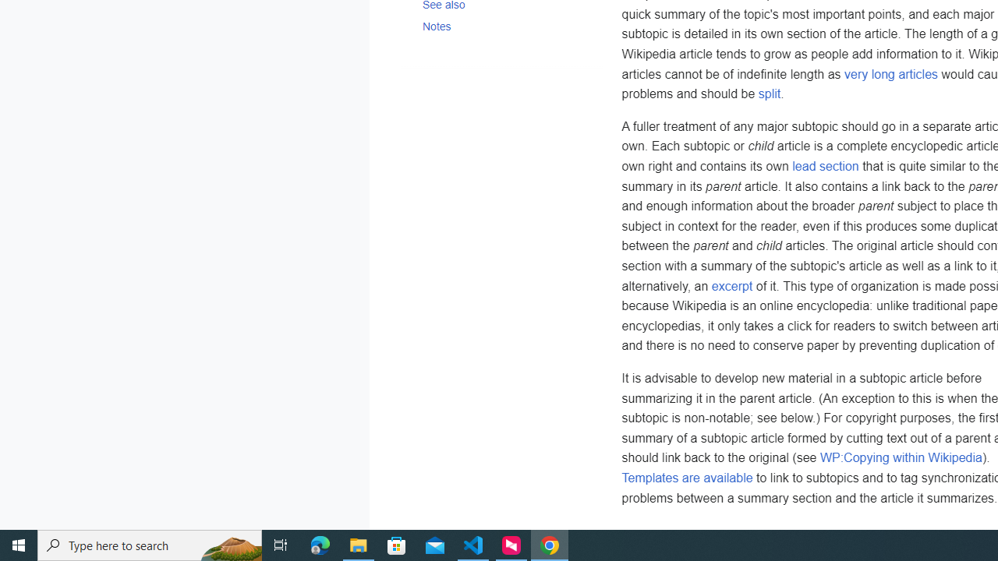  I want to click on Notes, so click(506, 26).